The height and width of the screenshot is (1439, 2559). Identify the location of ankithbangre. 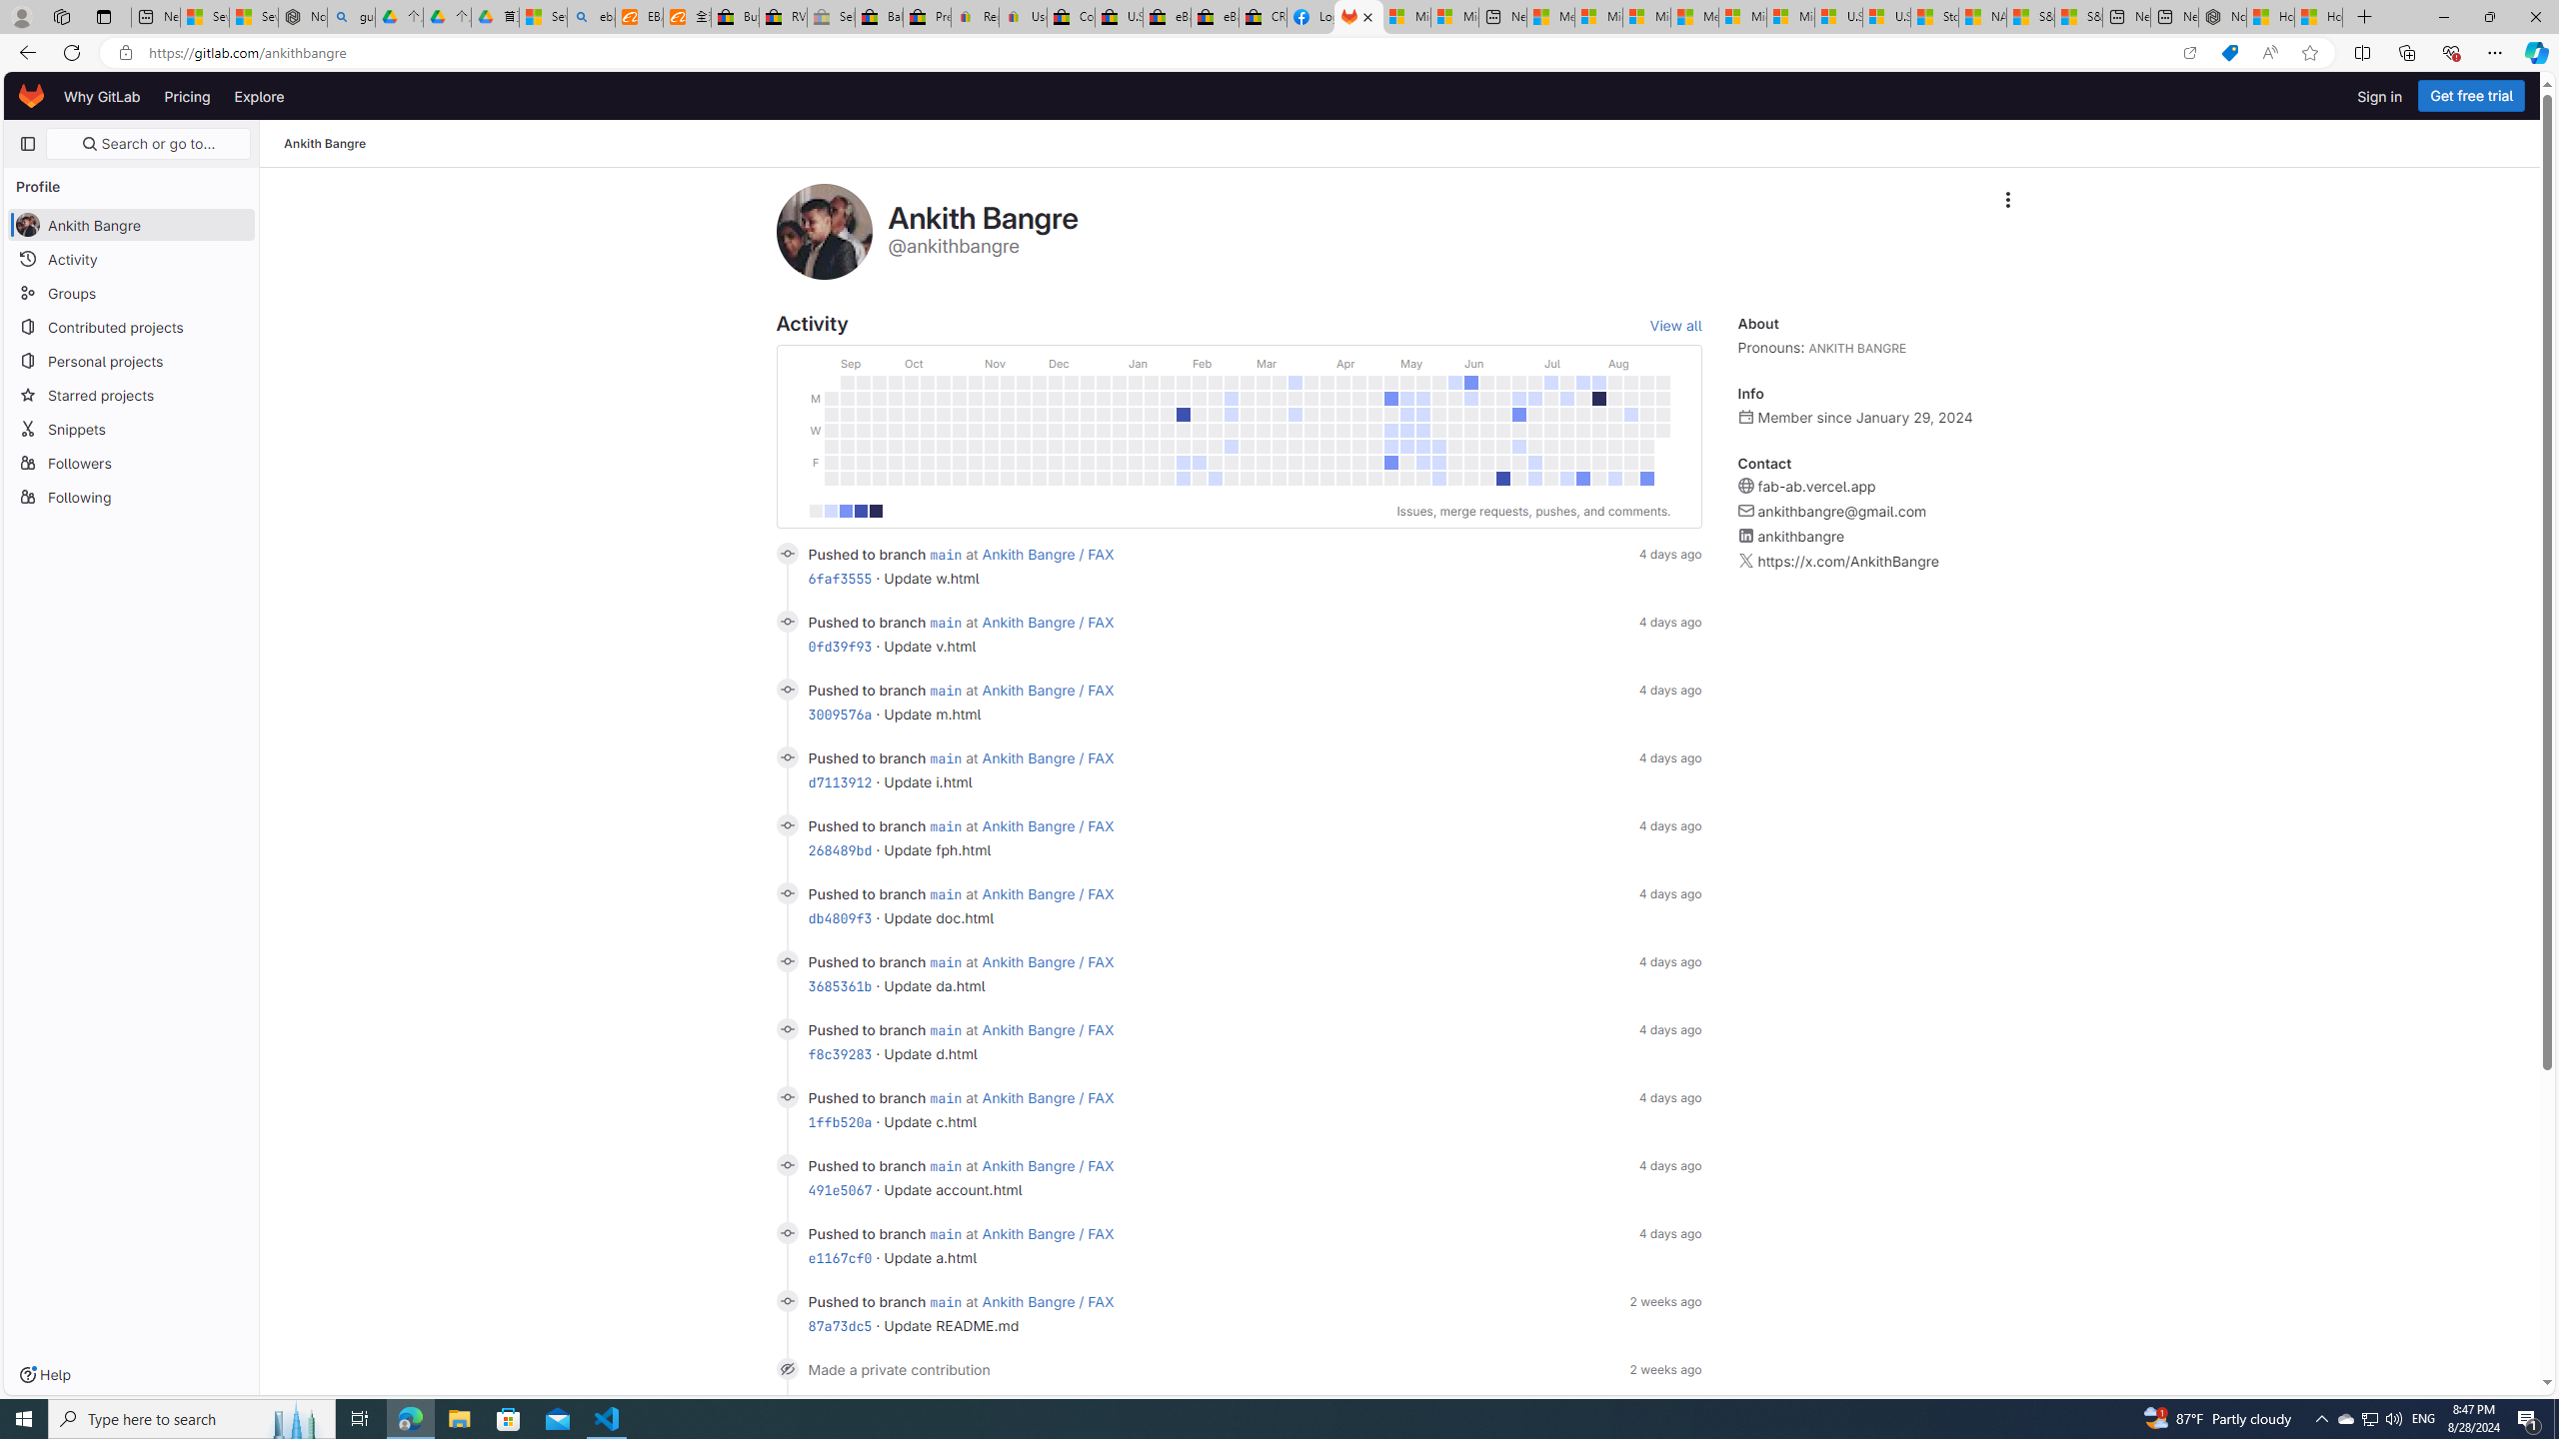
(1801, 536).